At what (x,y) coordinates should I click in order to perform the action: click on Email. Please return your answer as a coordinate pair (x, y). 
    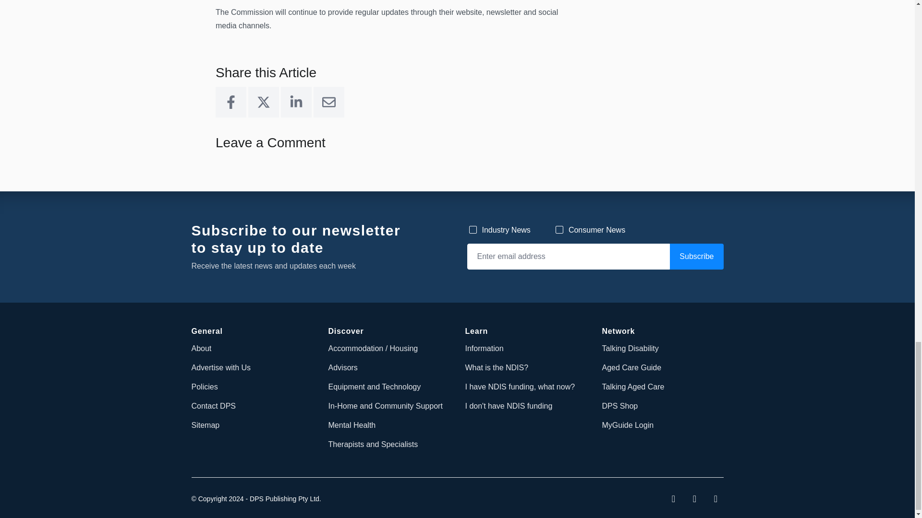
    Looking at the image, I should click on (328, 102).